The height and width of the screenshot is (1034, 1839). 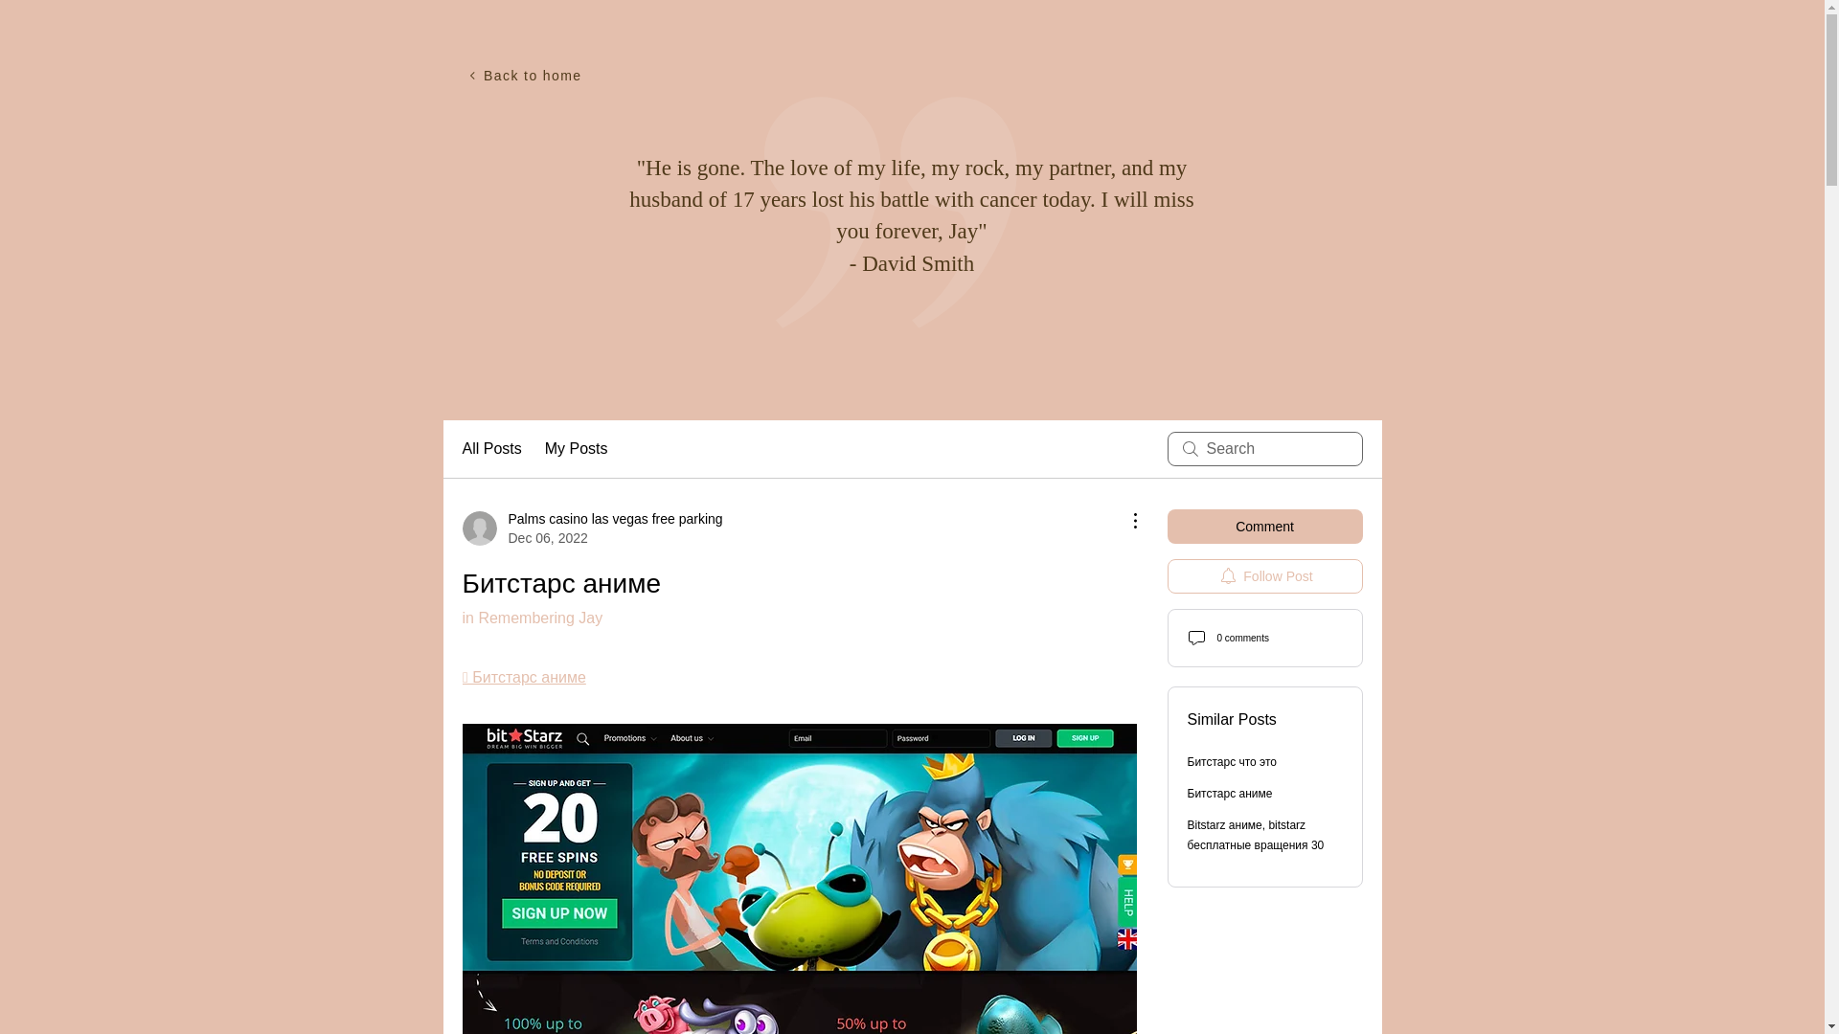 What do you see at coordinates (592, 528) in the screenshot?
I see `Follow Post` at bounding box center [592, 528].